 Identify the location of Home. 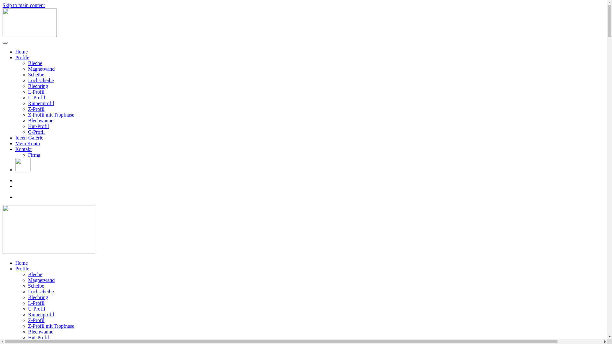
(22, 263).